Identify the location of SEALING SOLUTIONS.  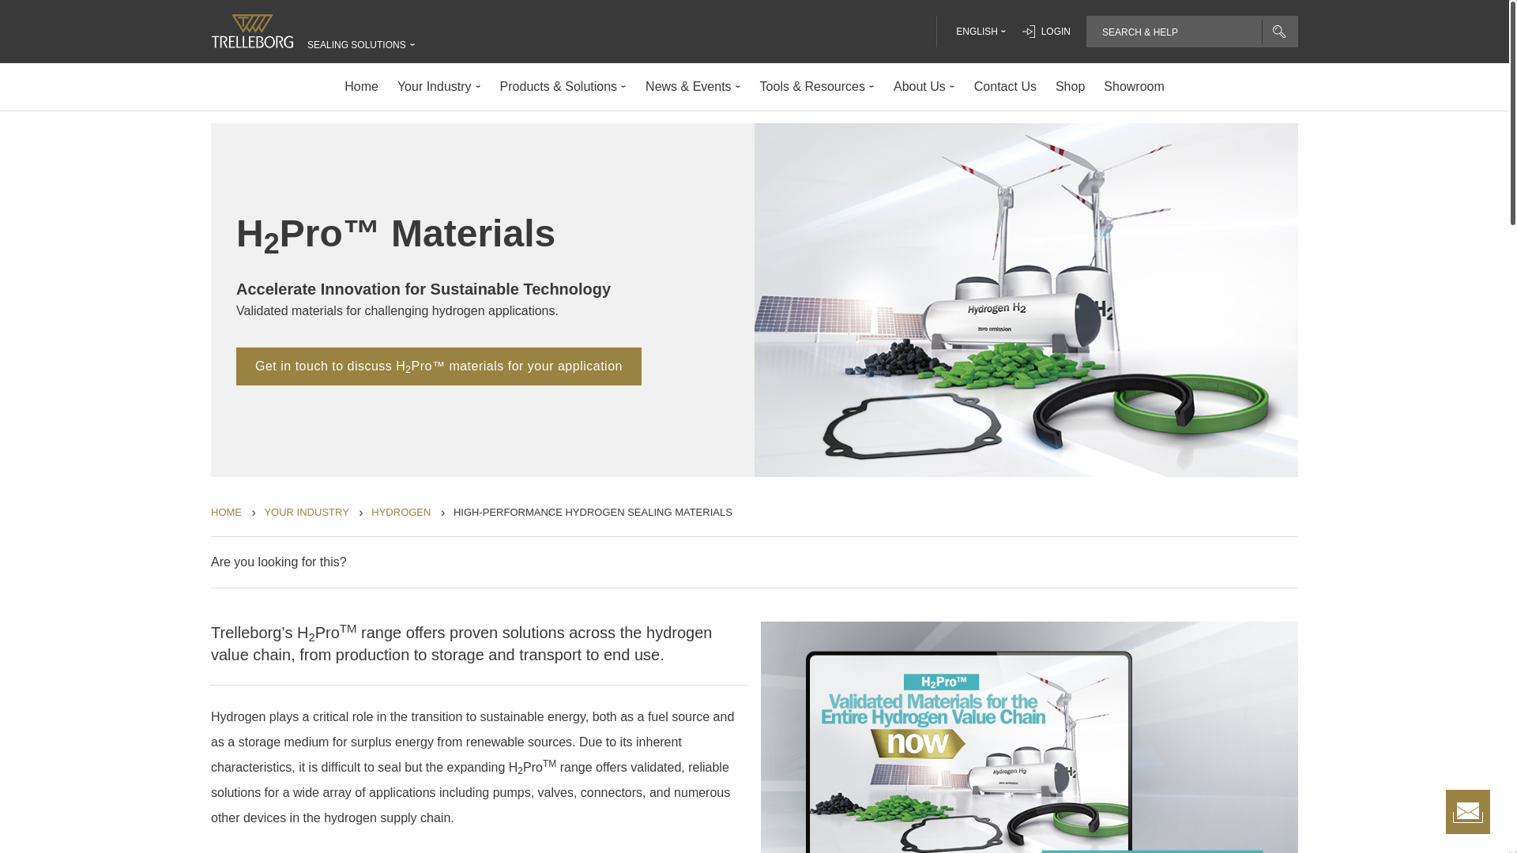
(357, 44).